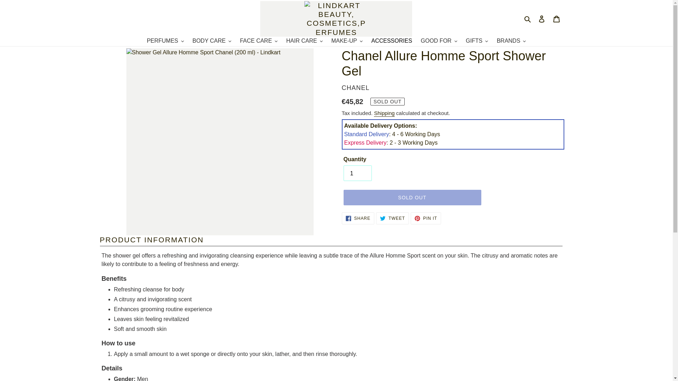 The image size is (678, 381). Describe the element at coordinates (542, 18) in the screenshot. I see `Log in` at that location.